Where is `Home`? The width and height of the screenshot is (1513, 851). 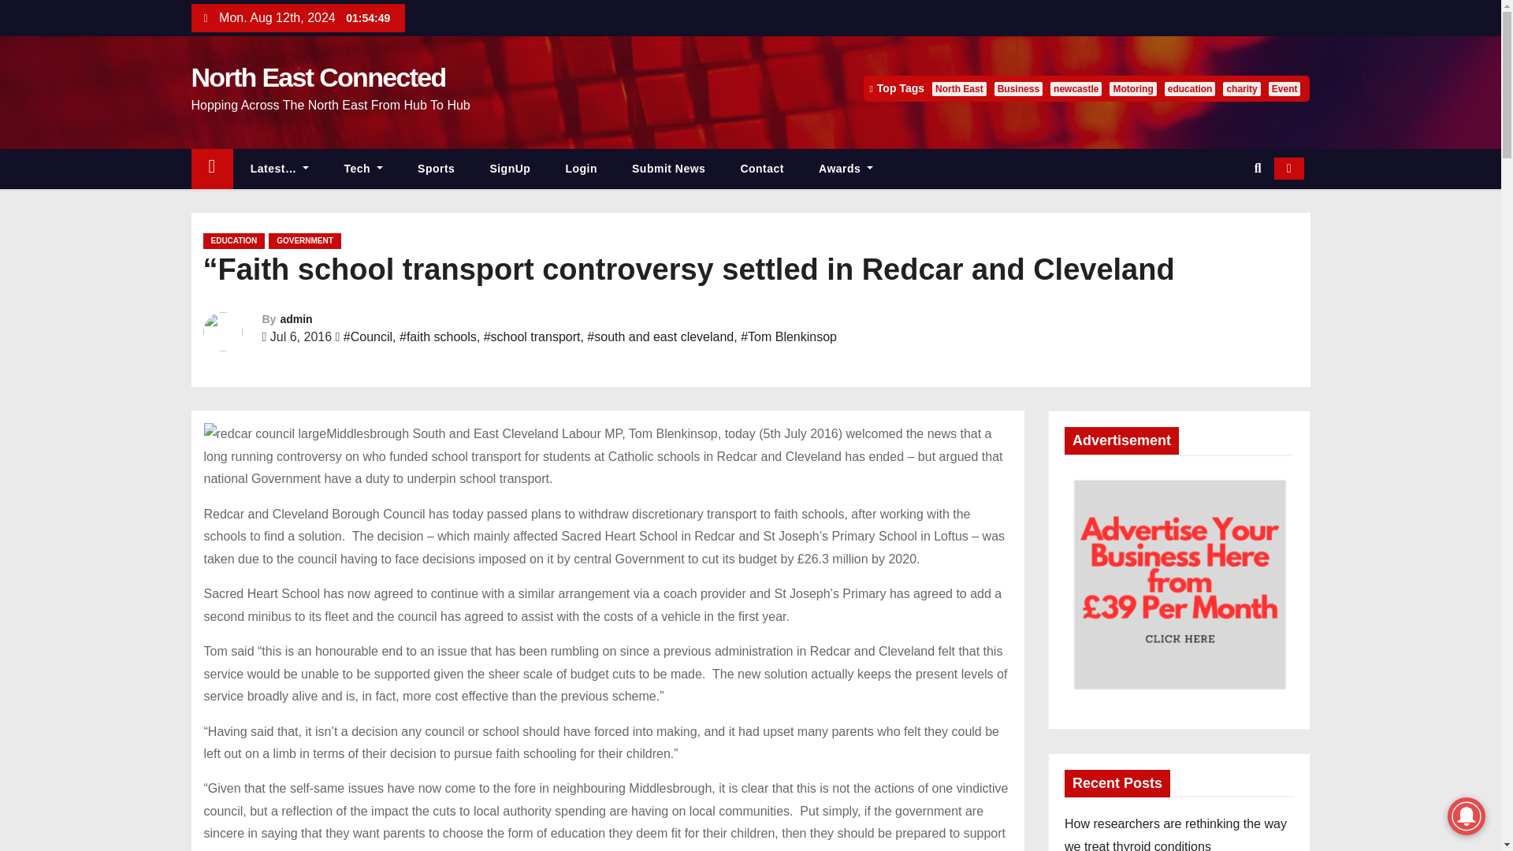
Home is located at coordinates (211, 169).